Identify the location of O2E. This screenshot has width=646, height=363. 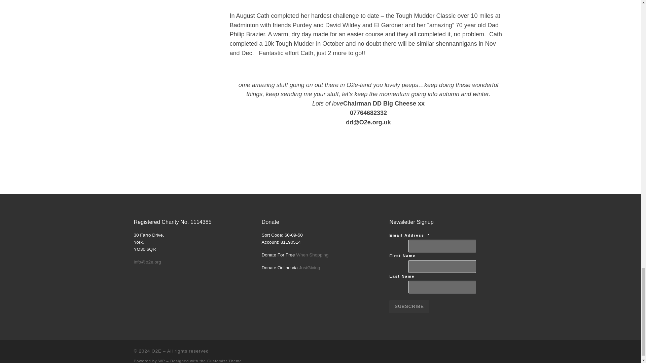
(157, 351).